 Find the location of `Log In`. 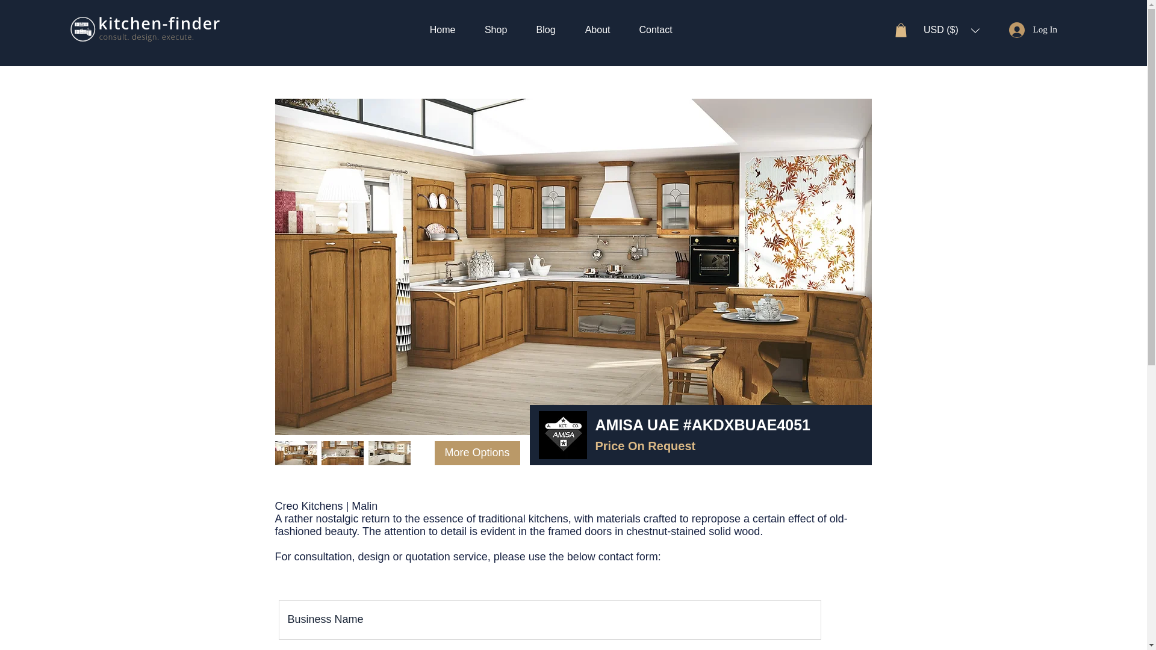

Log In is located at coordinates (1033, 29).